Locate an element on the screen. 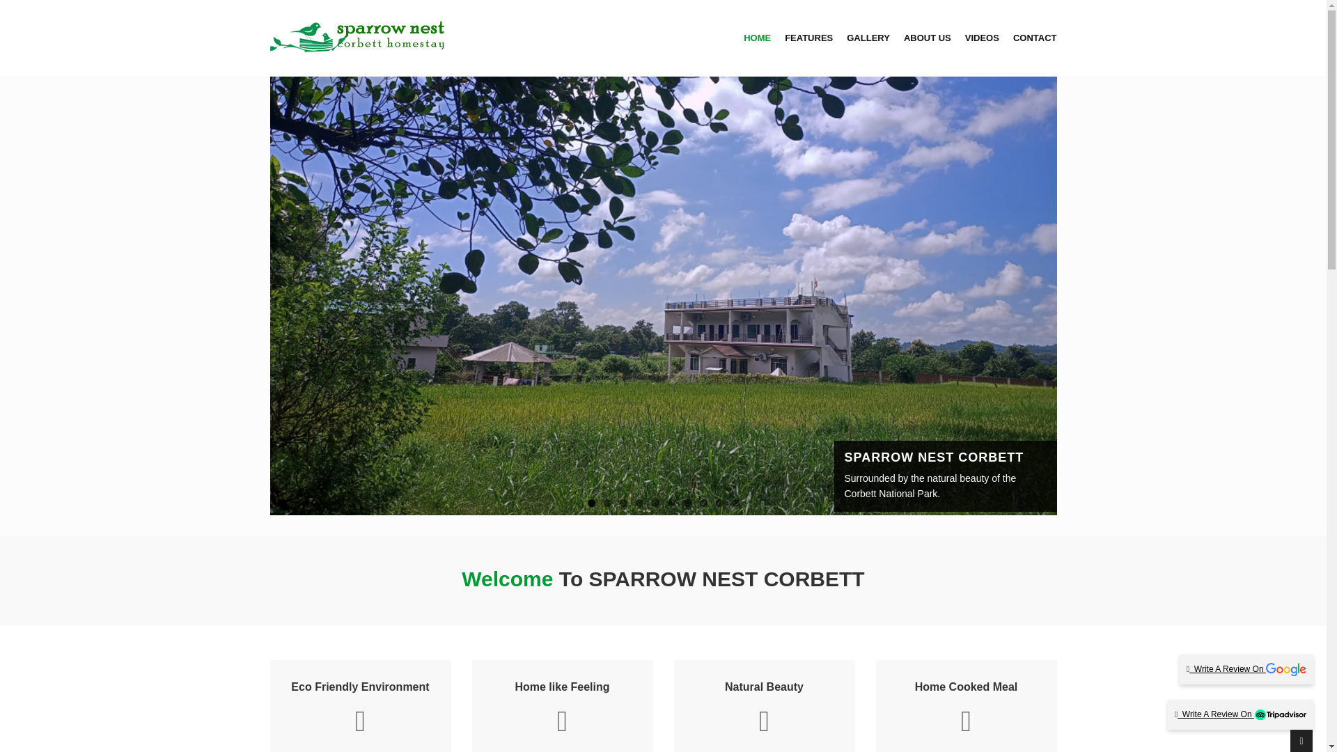 This screenshot has height=752, width=1337. 7 is located at coordinates (687, 503).